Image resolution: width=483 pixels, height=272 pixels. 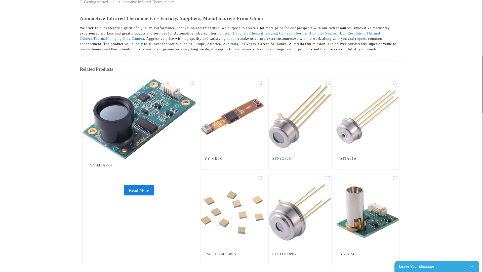 I want to click on YY-M8A-V4, so click(x=139, y=165).